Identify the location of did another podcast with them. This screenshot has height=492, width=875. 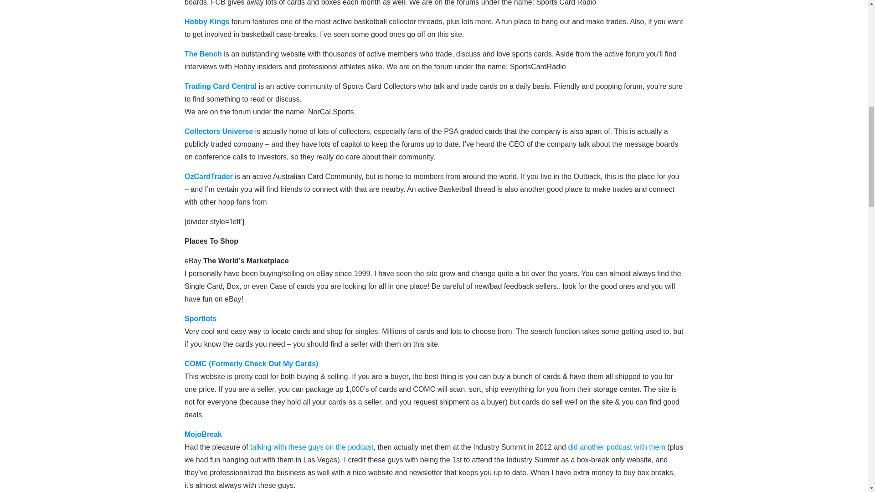
(616, 447).